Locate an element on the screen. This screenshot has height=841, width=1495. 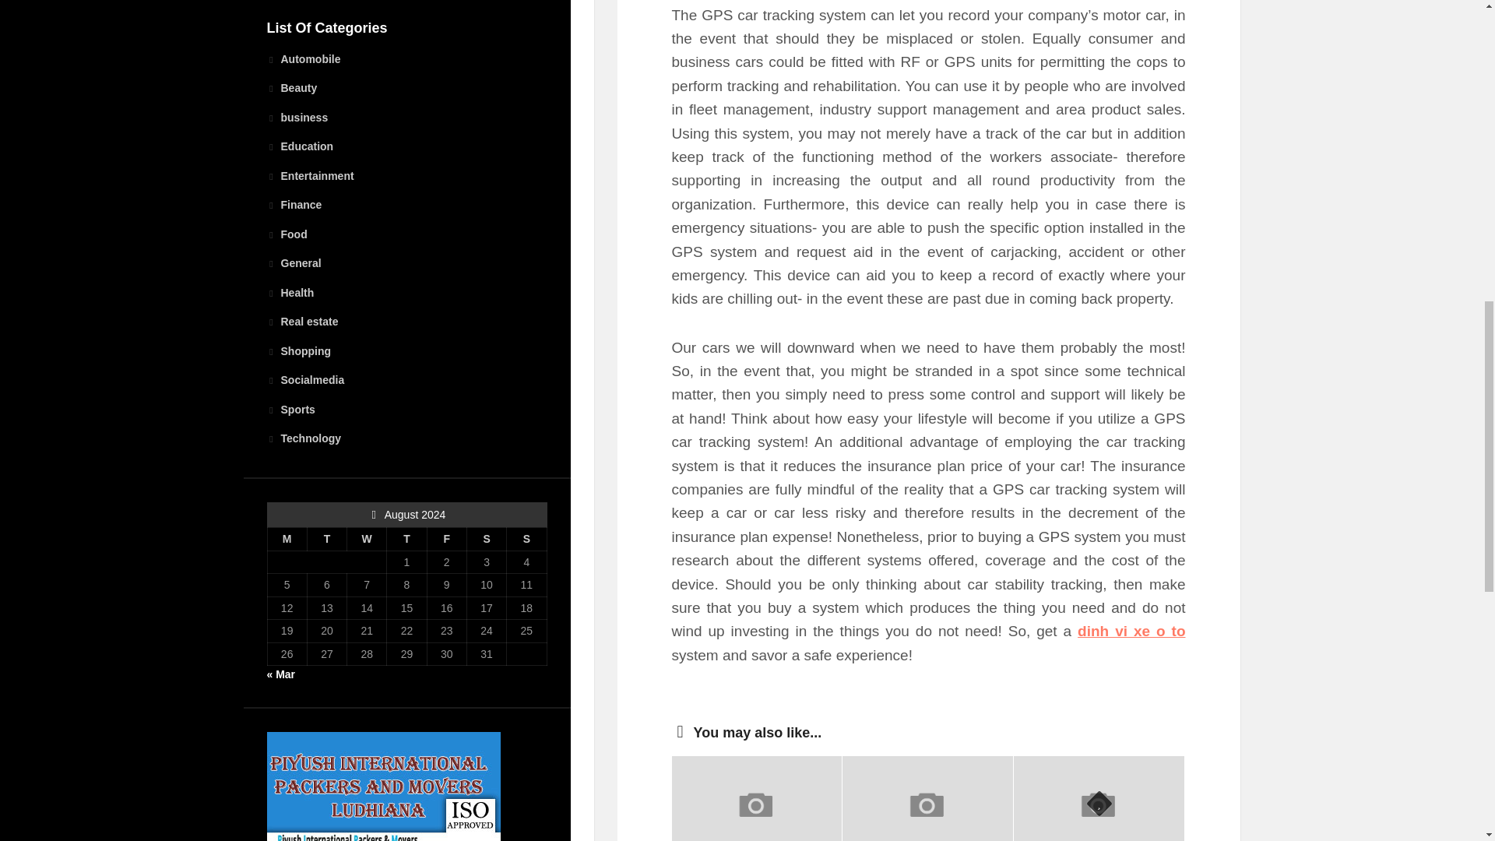
Thursday is located at coordinates (406, 540).